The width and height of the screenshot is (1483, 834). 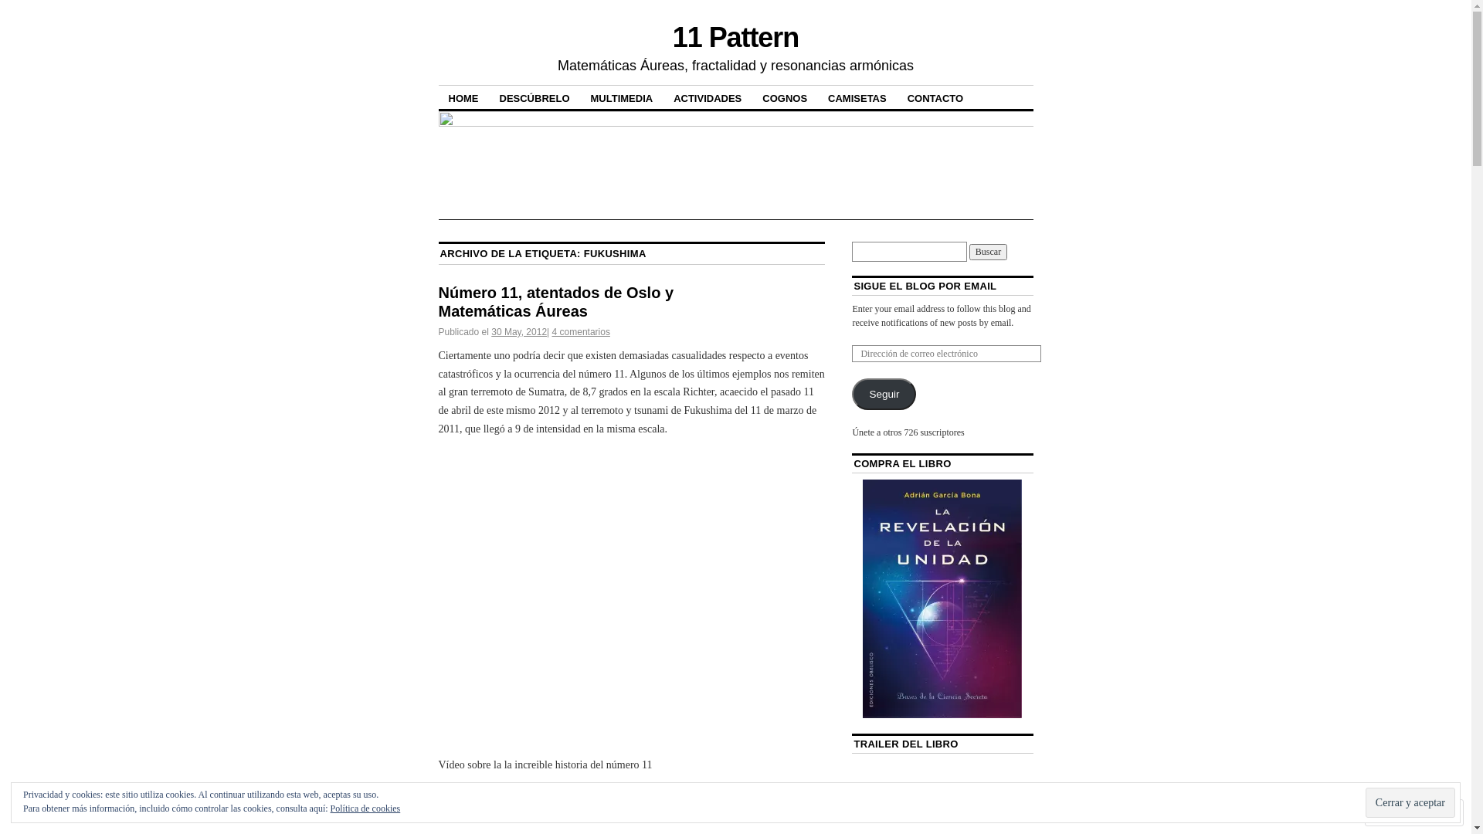 I want to click on CONTACTO, so click(x=935, y=97).